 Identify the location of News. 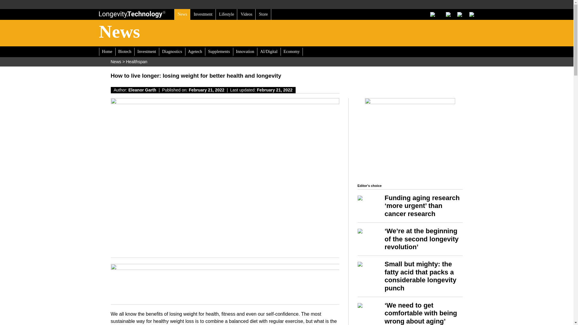
(182, 14).